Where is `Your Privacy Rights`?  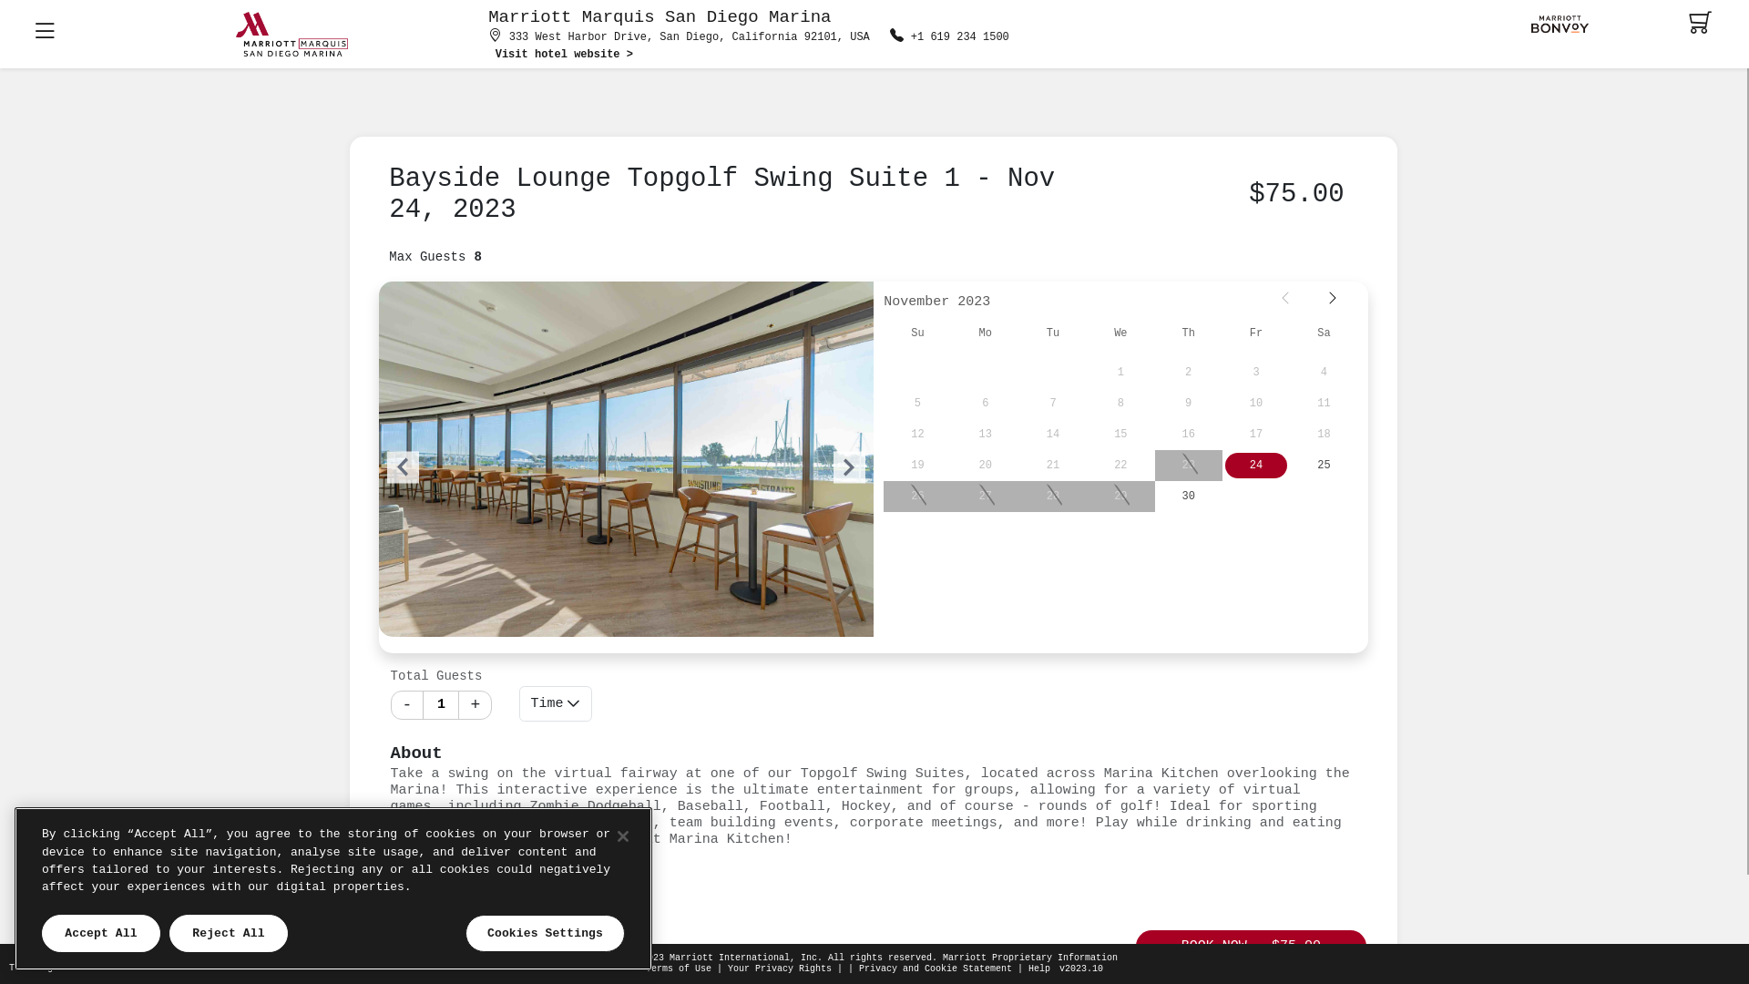 Your Privacy Rights is located at coordinates (780, 969).